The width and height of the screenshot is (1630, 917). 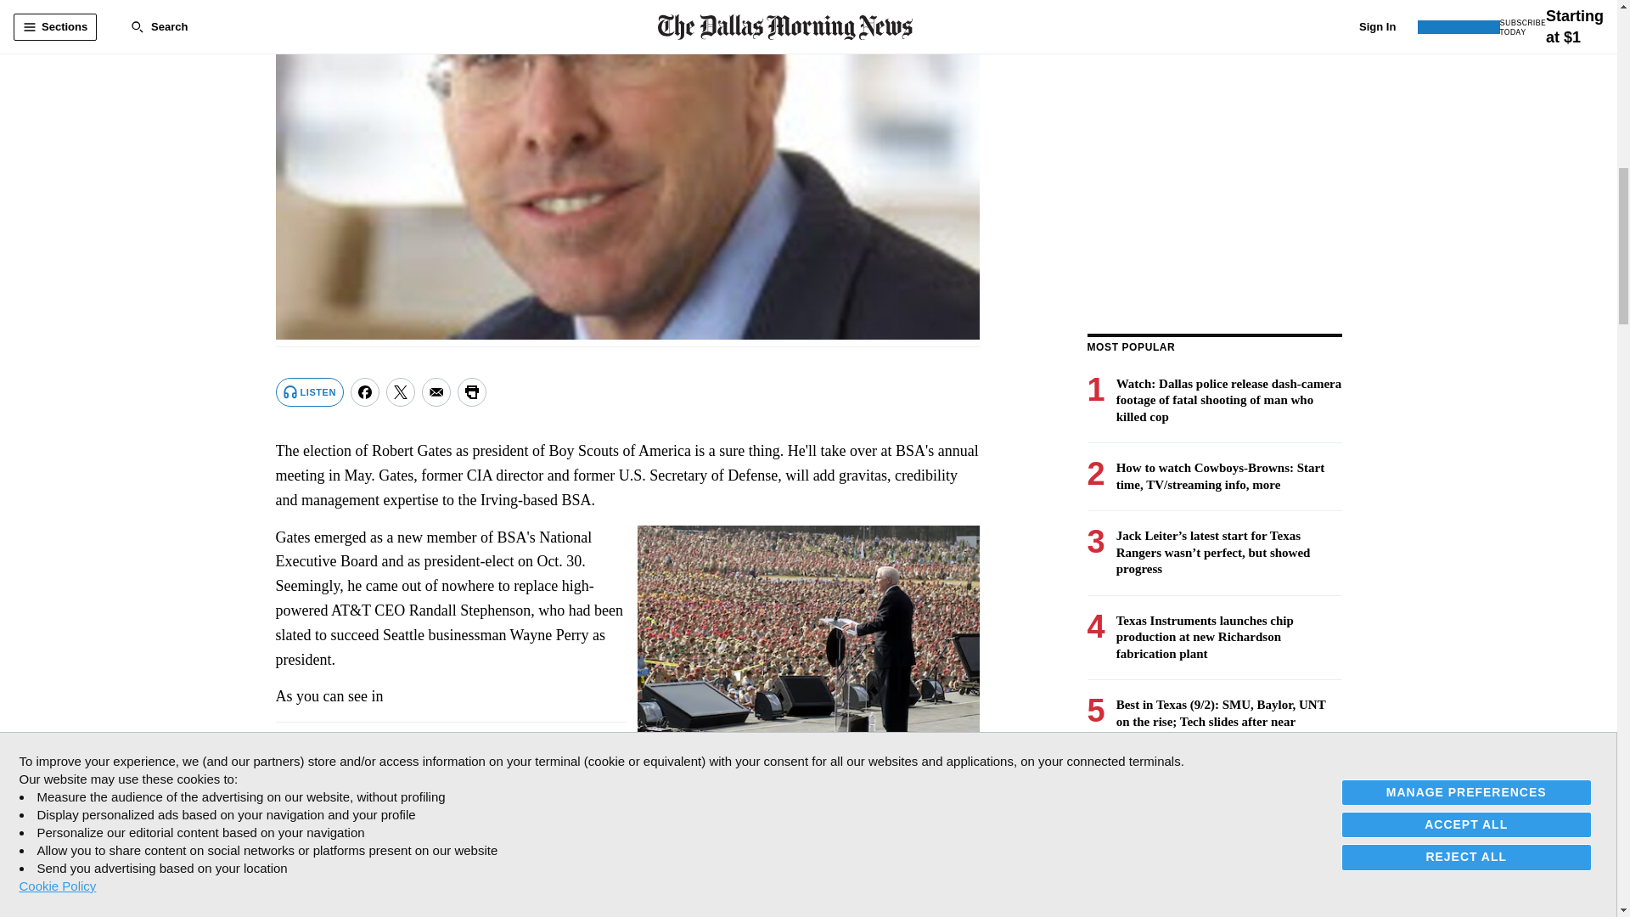 What do you see at coordinates (401, 392) in the screenshot?
I see `Share on Twitter` at bounding box center [401, 392].